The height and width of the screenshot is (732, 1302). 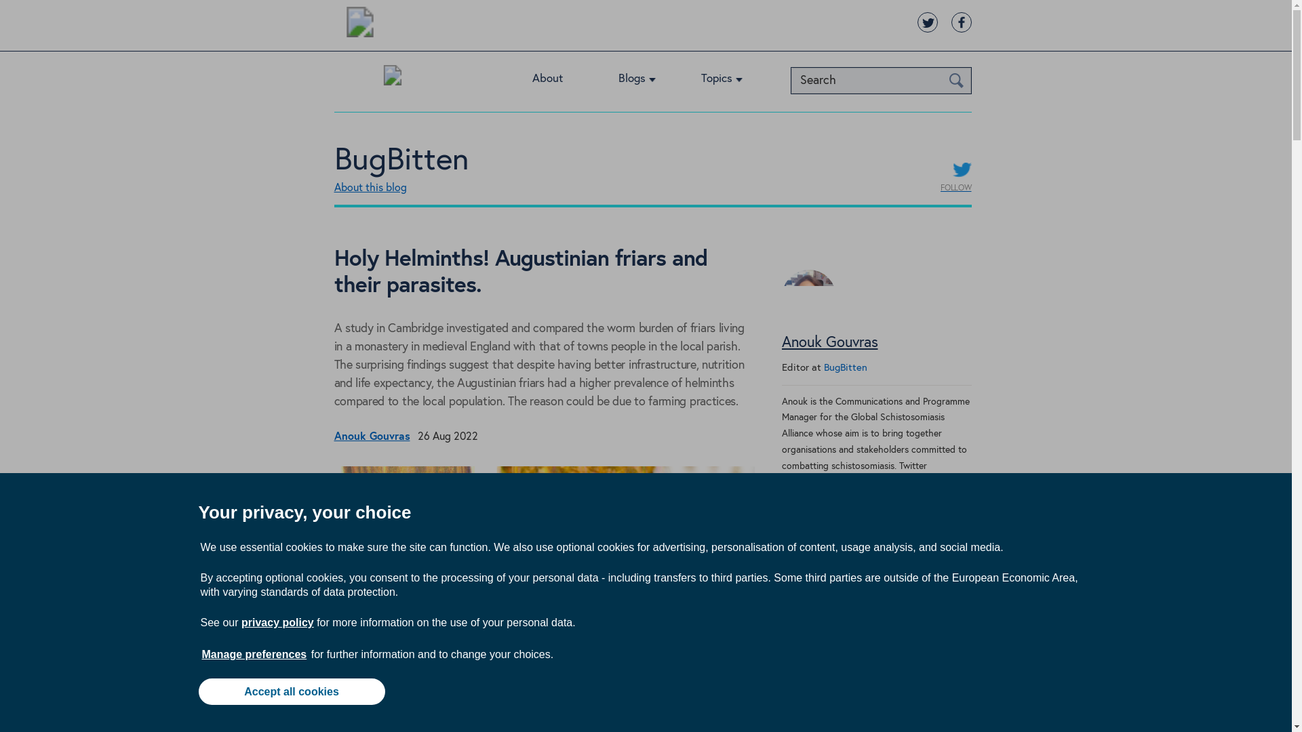 What do you see at coordinates (926, 22) in the screenshot?
I see `BioMed Central on Twitter` at bounding box center [926, 22].